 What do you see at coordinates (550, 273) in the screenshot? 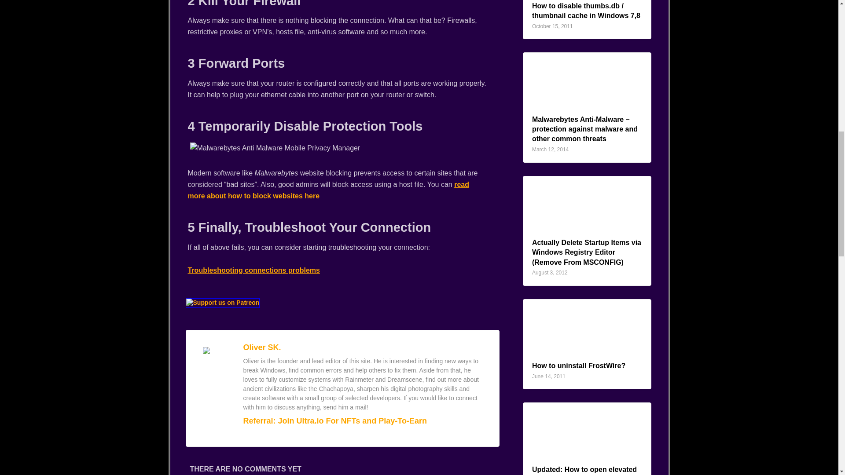
I see `August 3, 2012` at bounding box center [550, 273].